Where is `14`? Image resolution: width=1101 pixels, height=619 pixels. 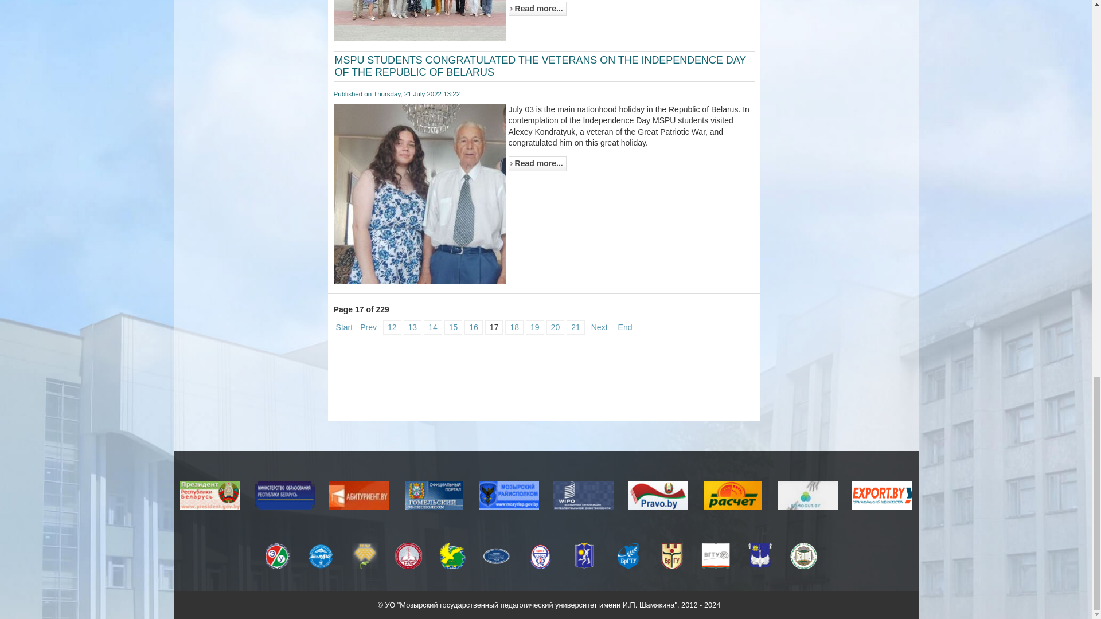 14 is located at coordinates (432, 327).